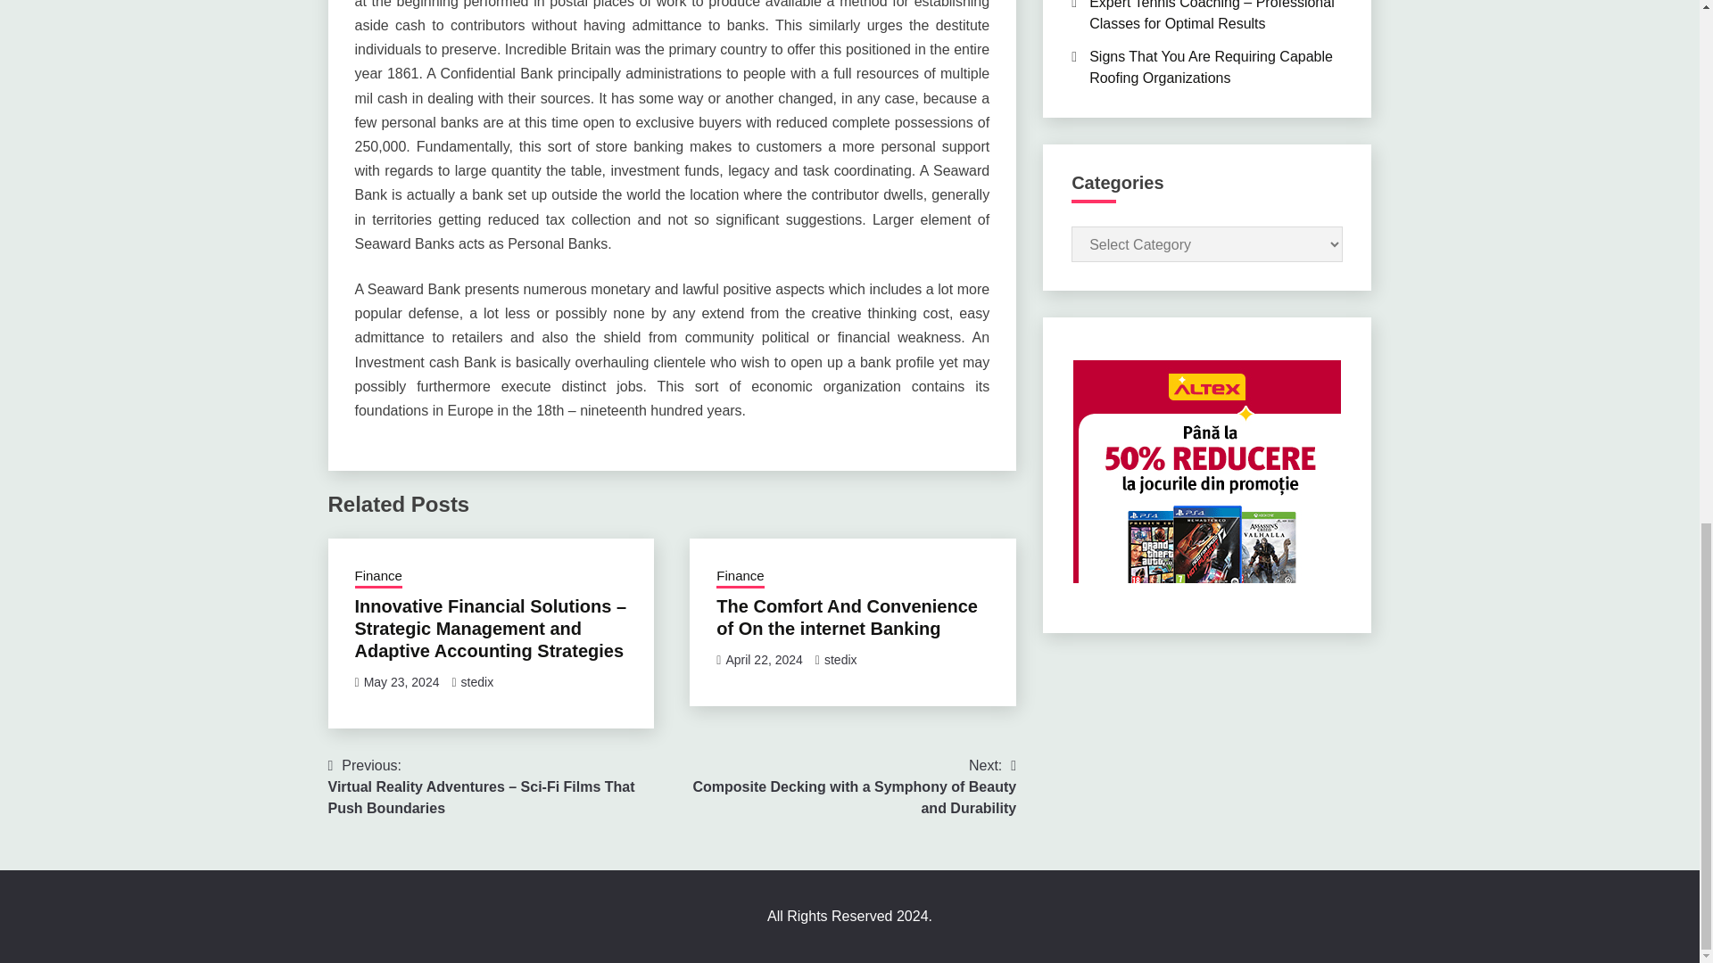 The height and width of the screenshot is (963, 1713). Describe the element at coordinates (740, 578) in the screenshot. I see `Finance` at that location.